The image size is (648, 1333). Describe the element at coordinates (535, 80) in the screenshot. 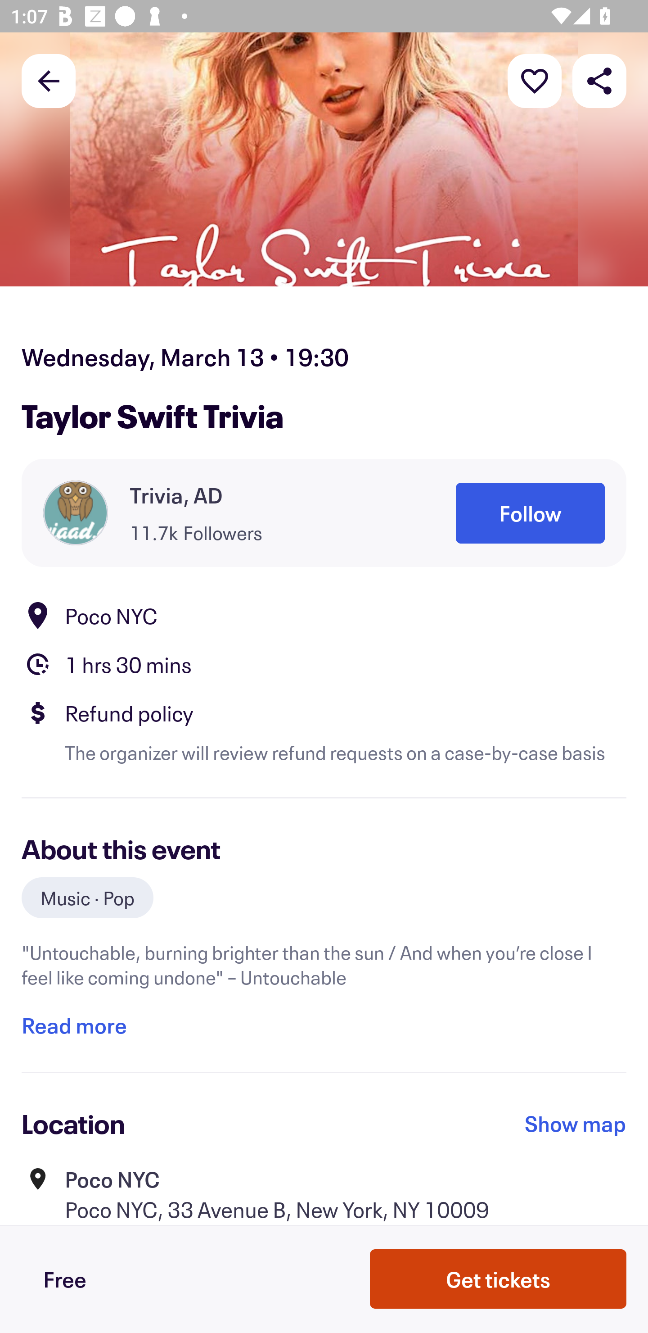

I see `More` at that location.